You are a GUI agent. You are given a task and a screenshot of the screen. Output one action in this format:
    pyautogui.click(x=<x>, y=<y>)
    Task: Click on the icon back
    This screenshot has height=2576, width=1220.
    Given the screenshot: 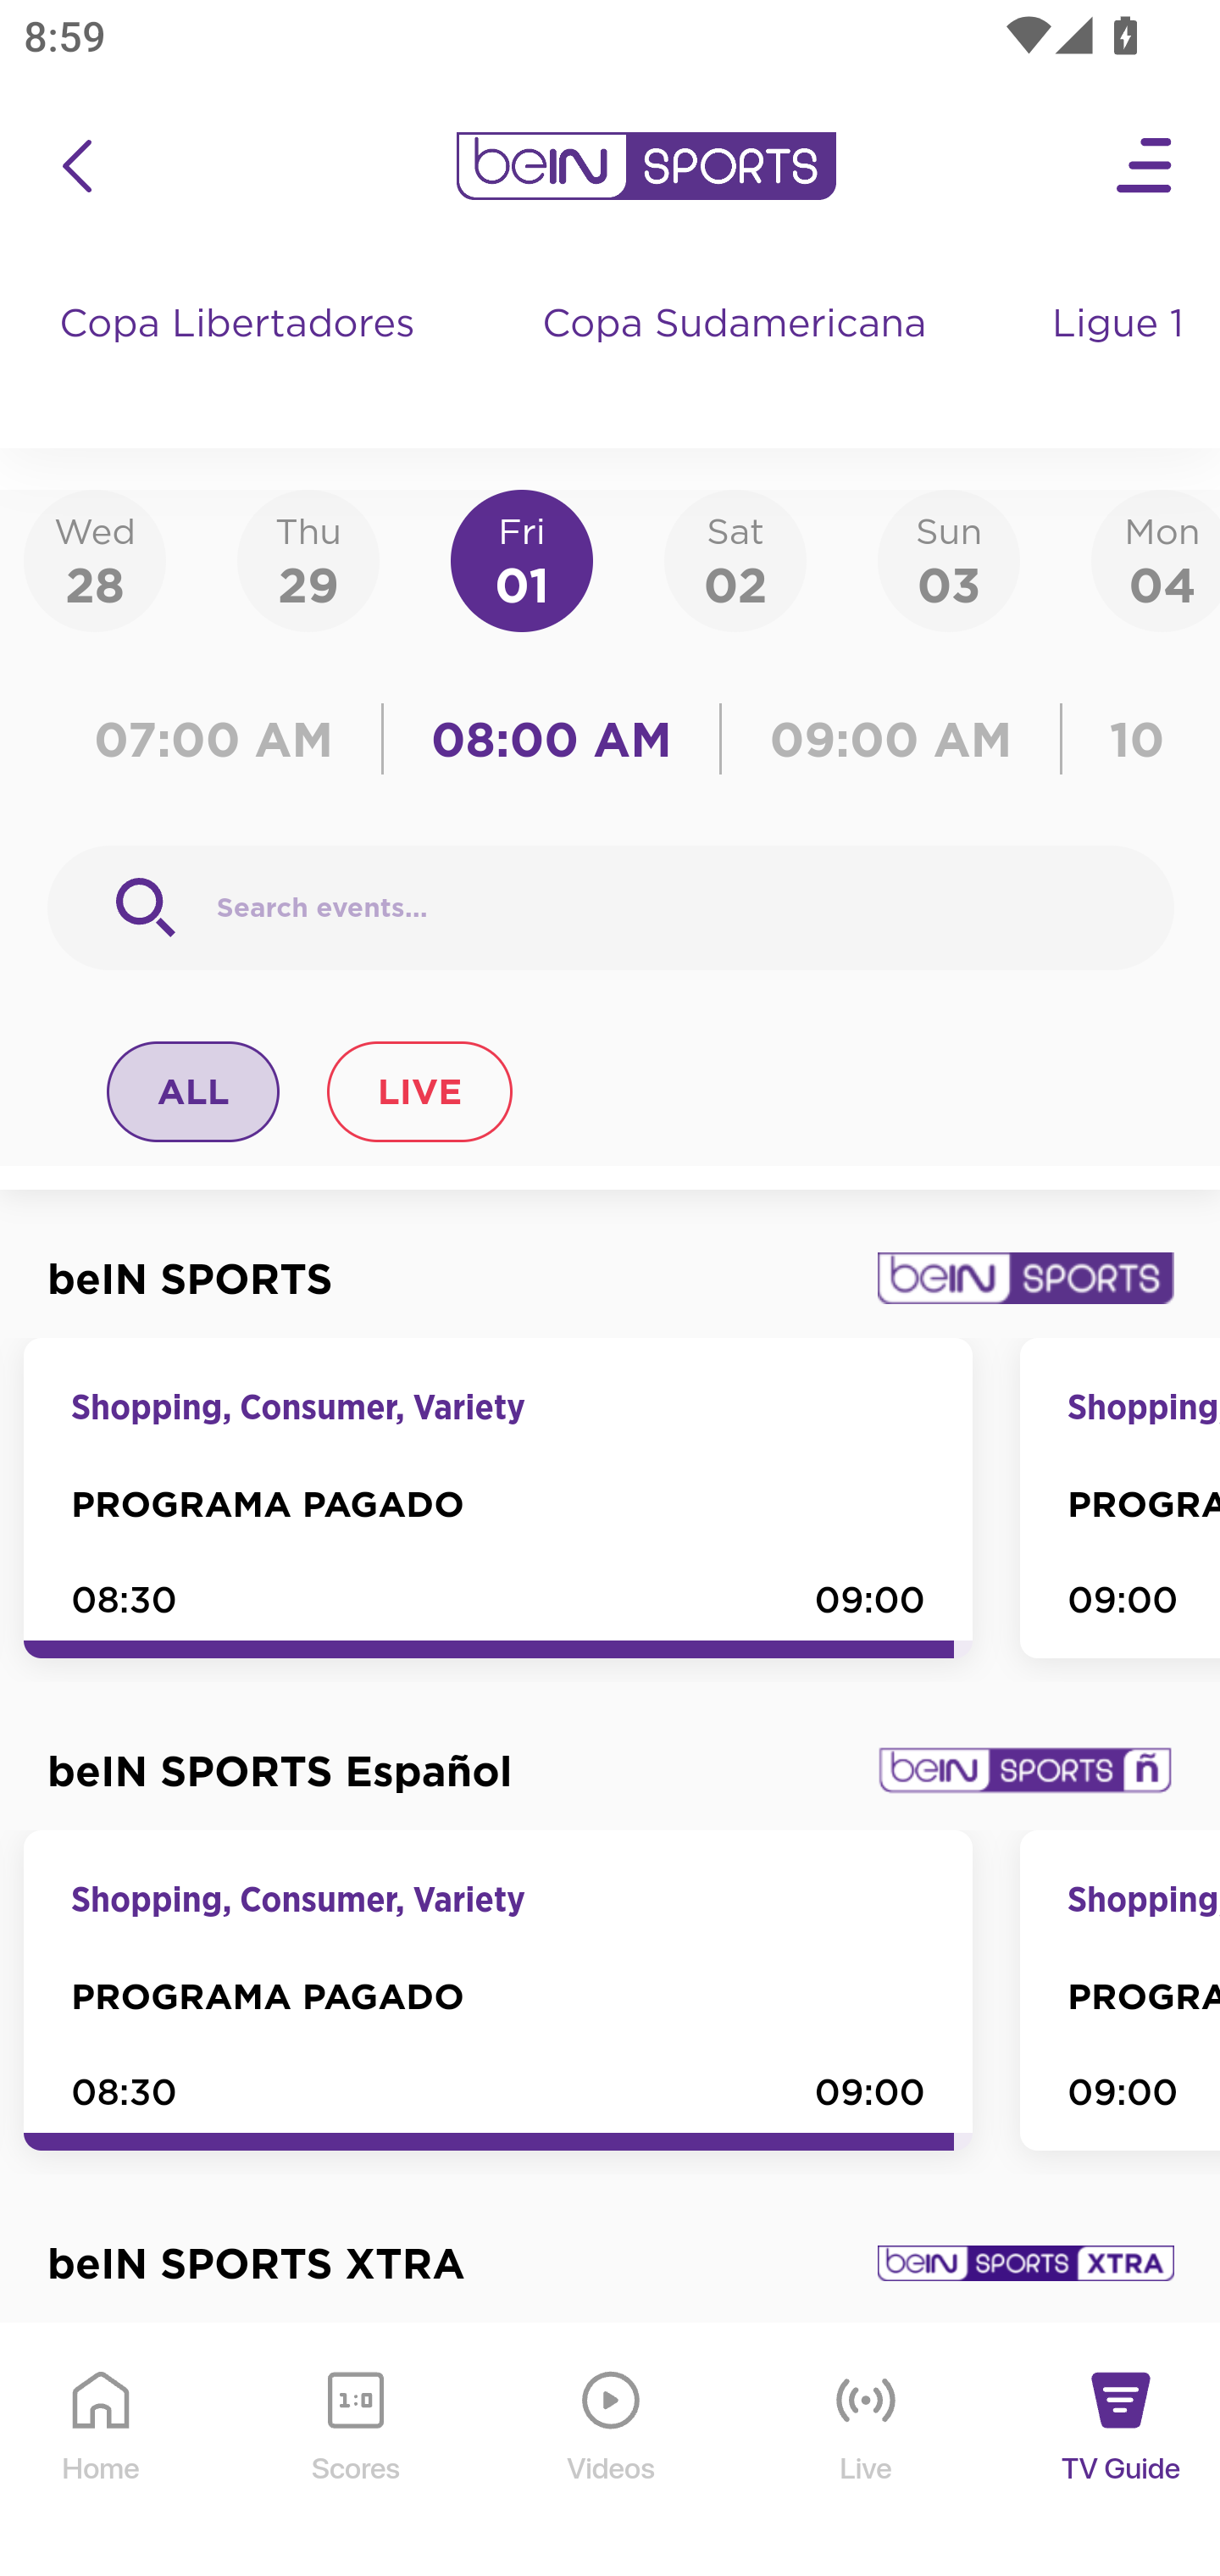 What is the action you would take?
    pyautogui.click(x=76, y=166)
    